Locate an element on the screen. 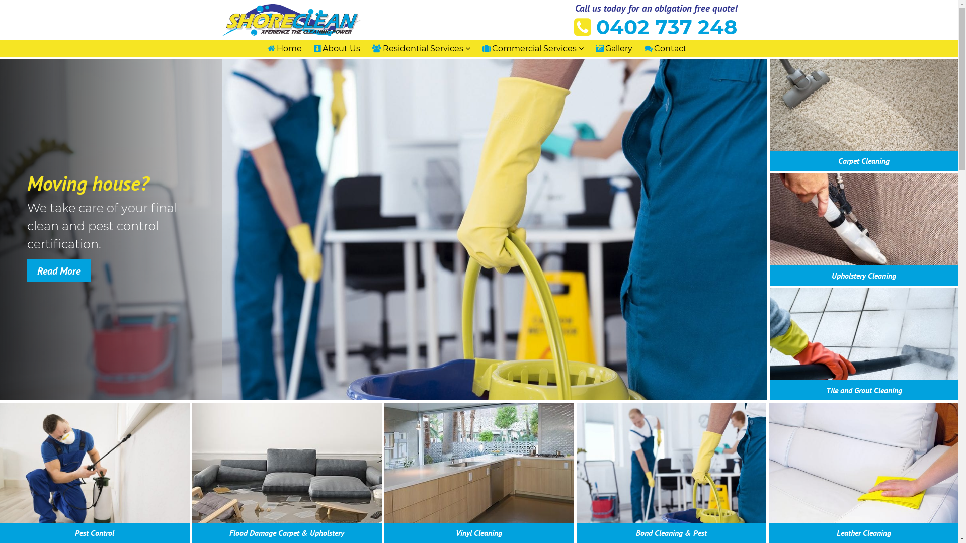 Image resolution: width=966 pixels, height=543 pixels. Contact is located at coordinates (666, 48).